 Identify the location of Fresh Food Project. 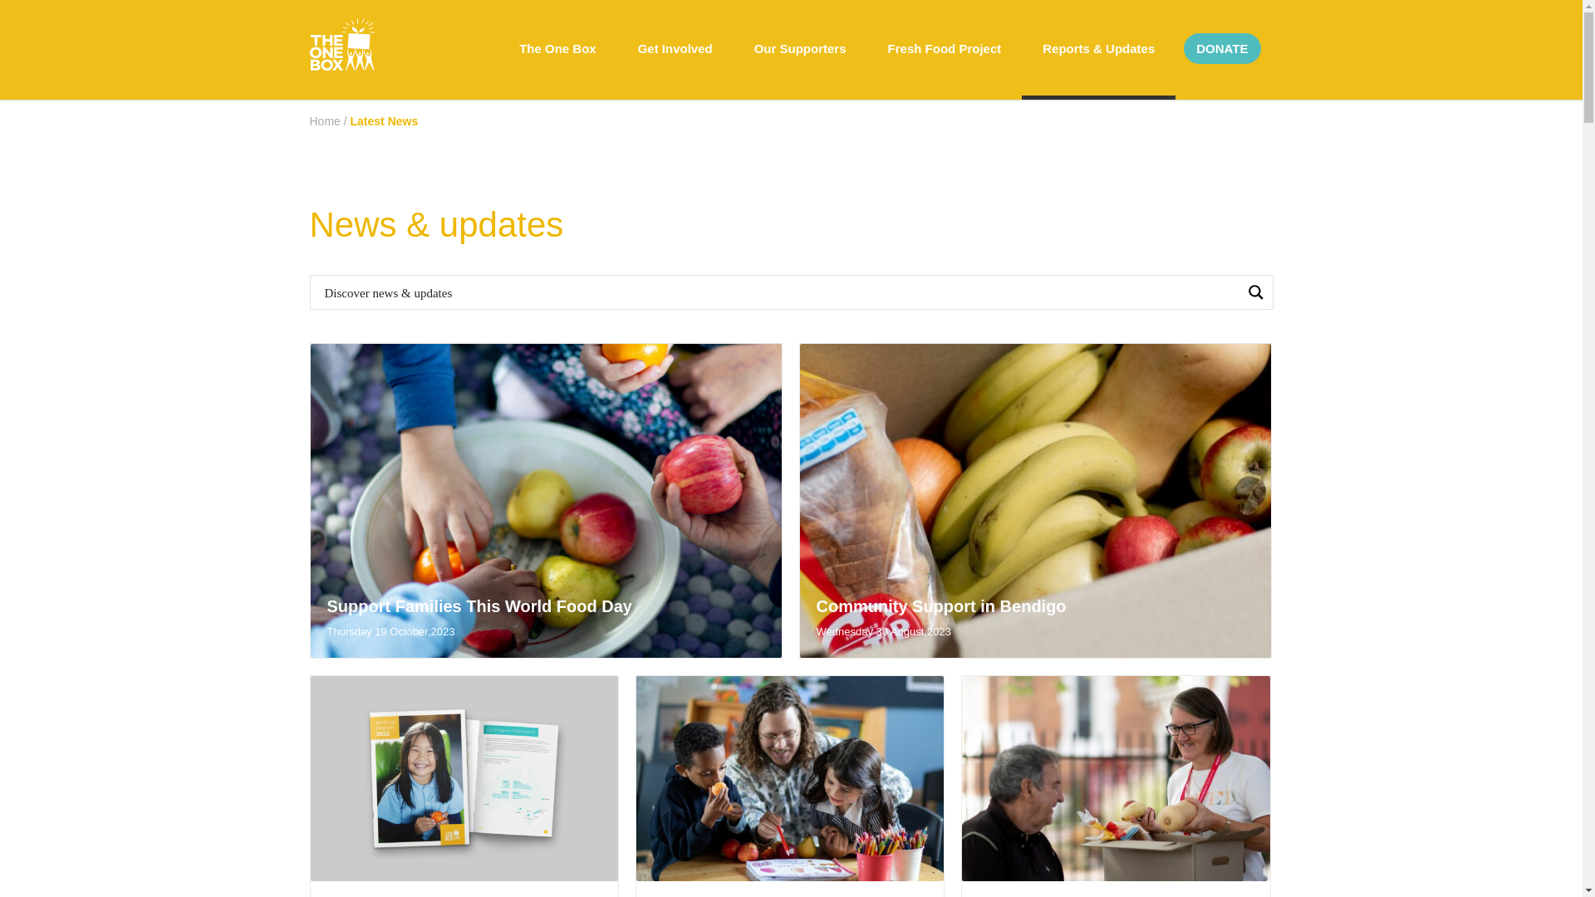
(945, 48).